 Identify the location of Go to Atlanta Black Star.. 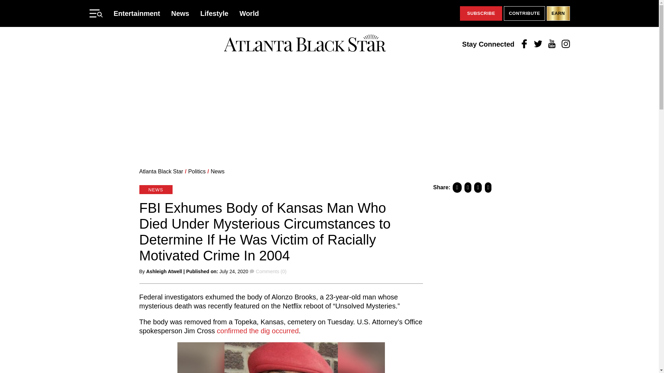
(161, 171).